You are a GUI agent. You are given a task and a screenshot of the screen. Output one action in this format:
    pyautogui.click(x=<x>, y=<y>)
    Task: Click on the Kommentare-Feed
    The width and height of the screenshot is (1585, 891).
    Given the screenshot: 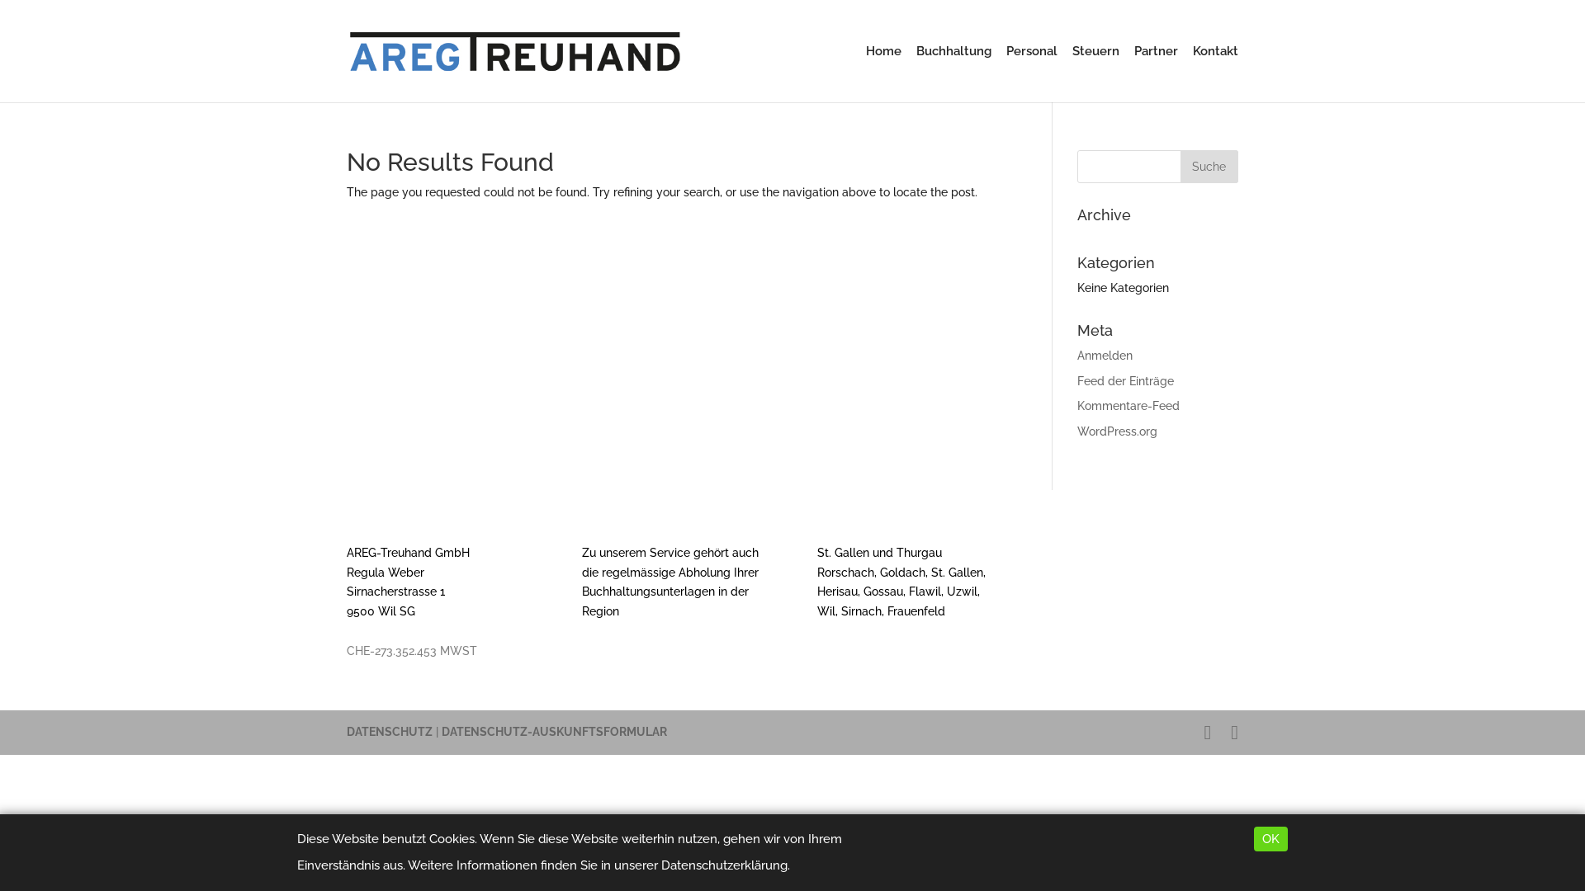 What is the action you would take?
    pyautogui.click(x=1128, y=406)
    